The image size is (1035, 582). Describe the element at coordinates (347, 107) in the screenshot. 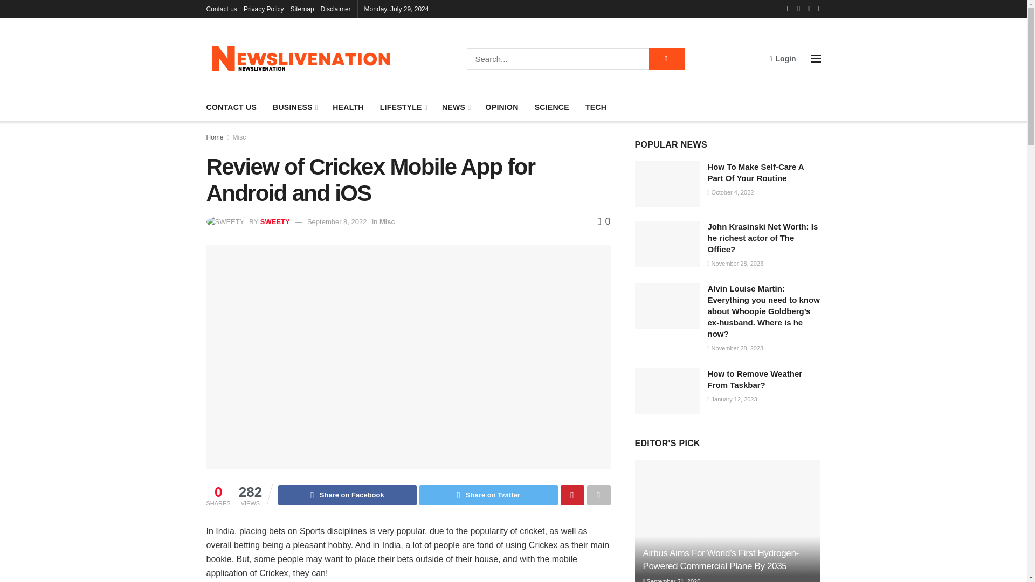

I see `HEALTH` at that location.